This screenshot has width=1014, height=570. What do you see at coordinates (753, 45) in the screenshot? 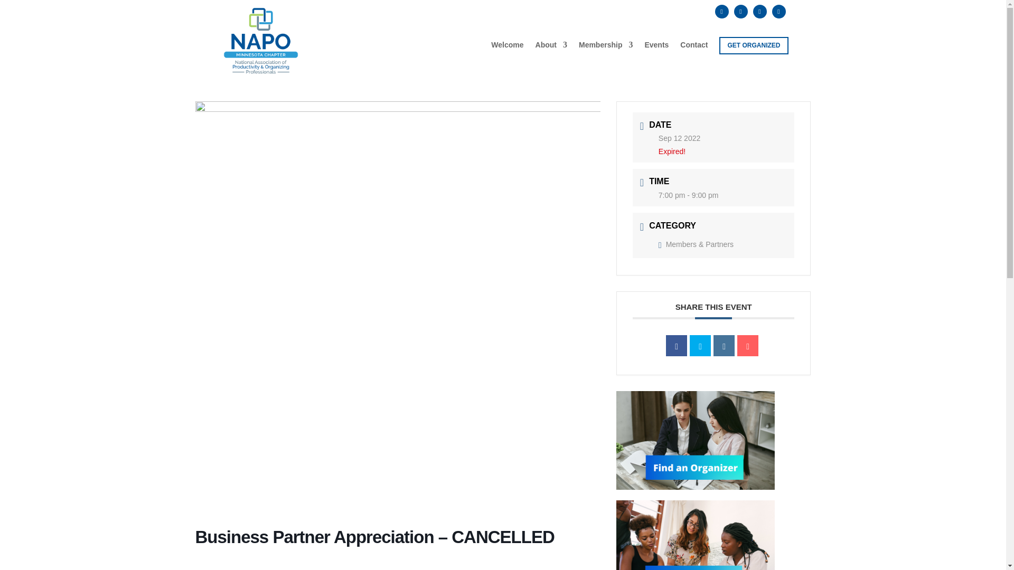
I see `GET ORGANIZED` at bounding box center [753, 45].